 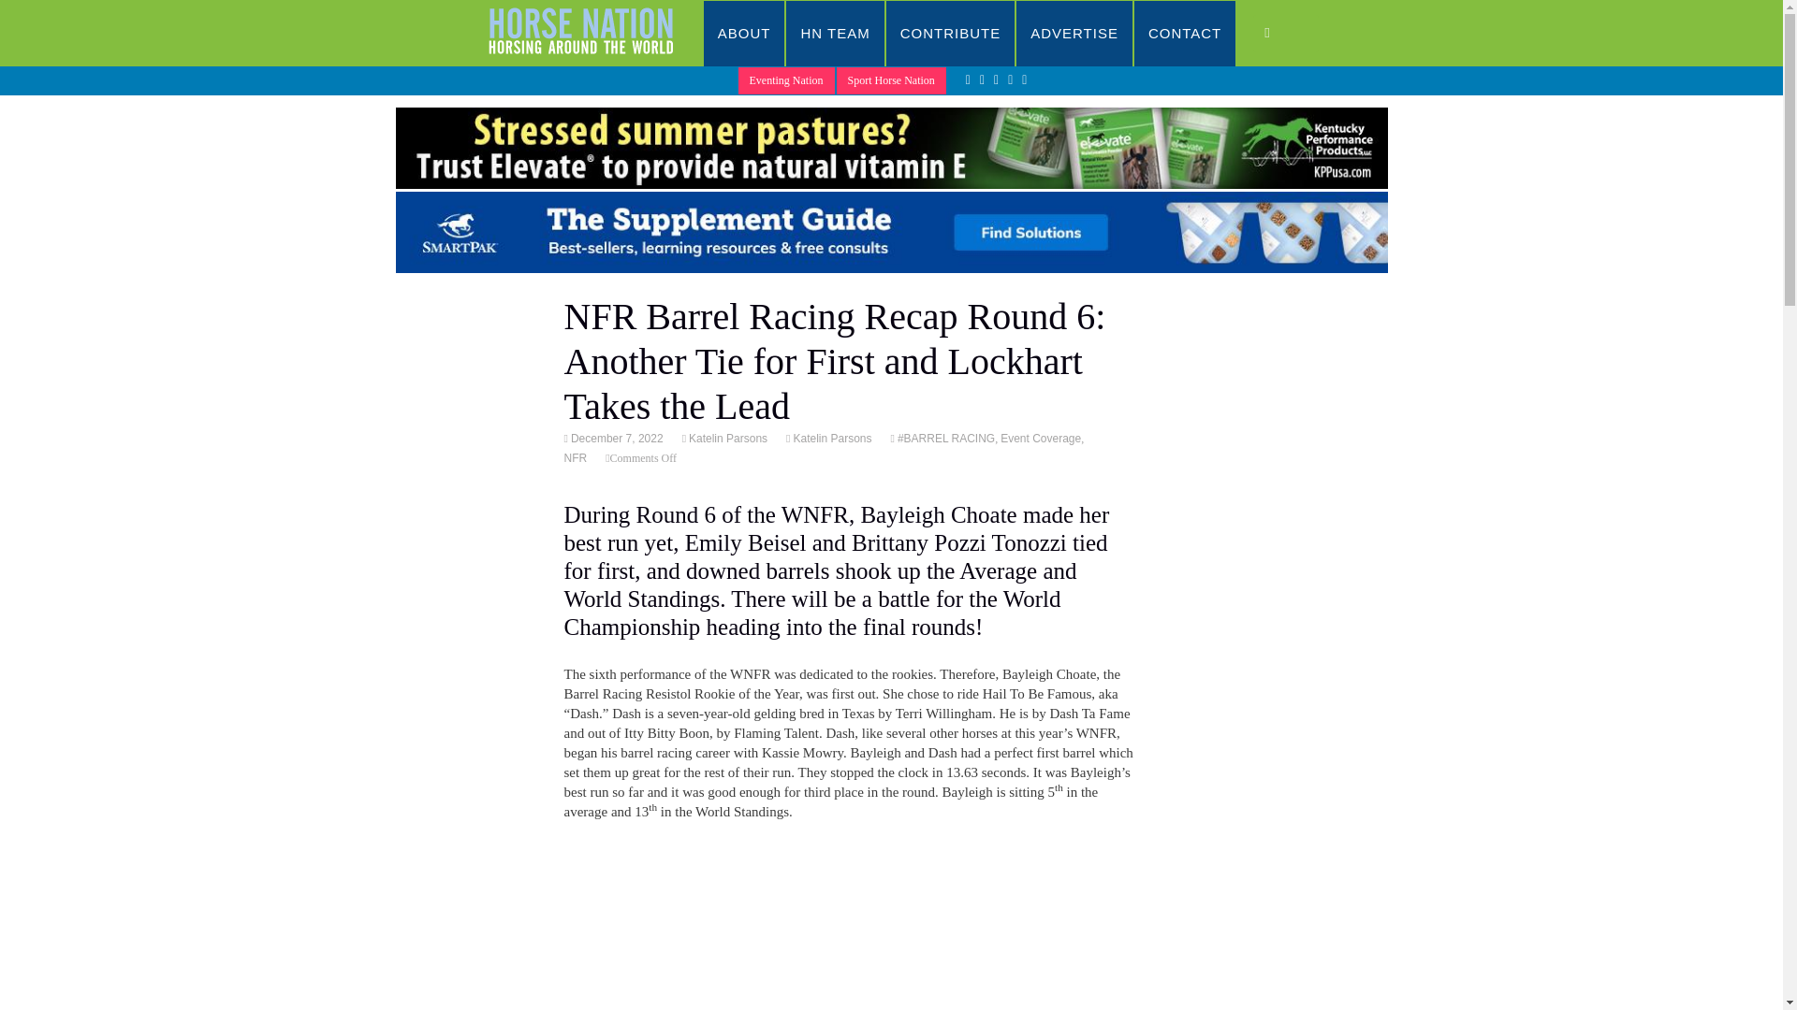 I want to click on HN TEAM, so click(x=835, y=34).